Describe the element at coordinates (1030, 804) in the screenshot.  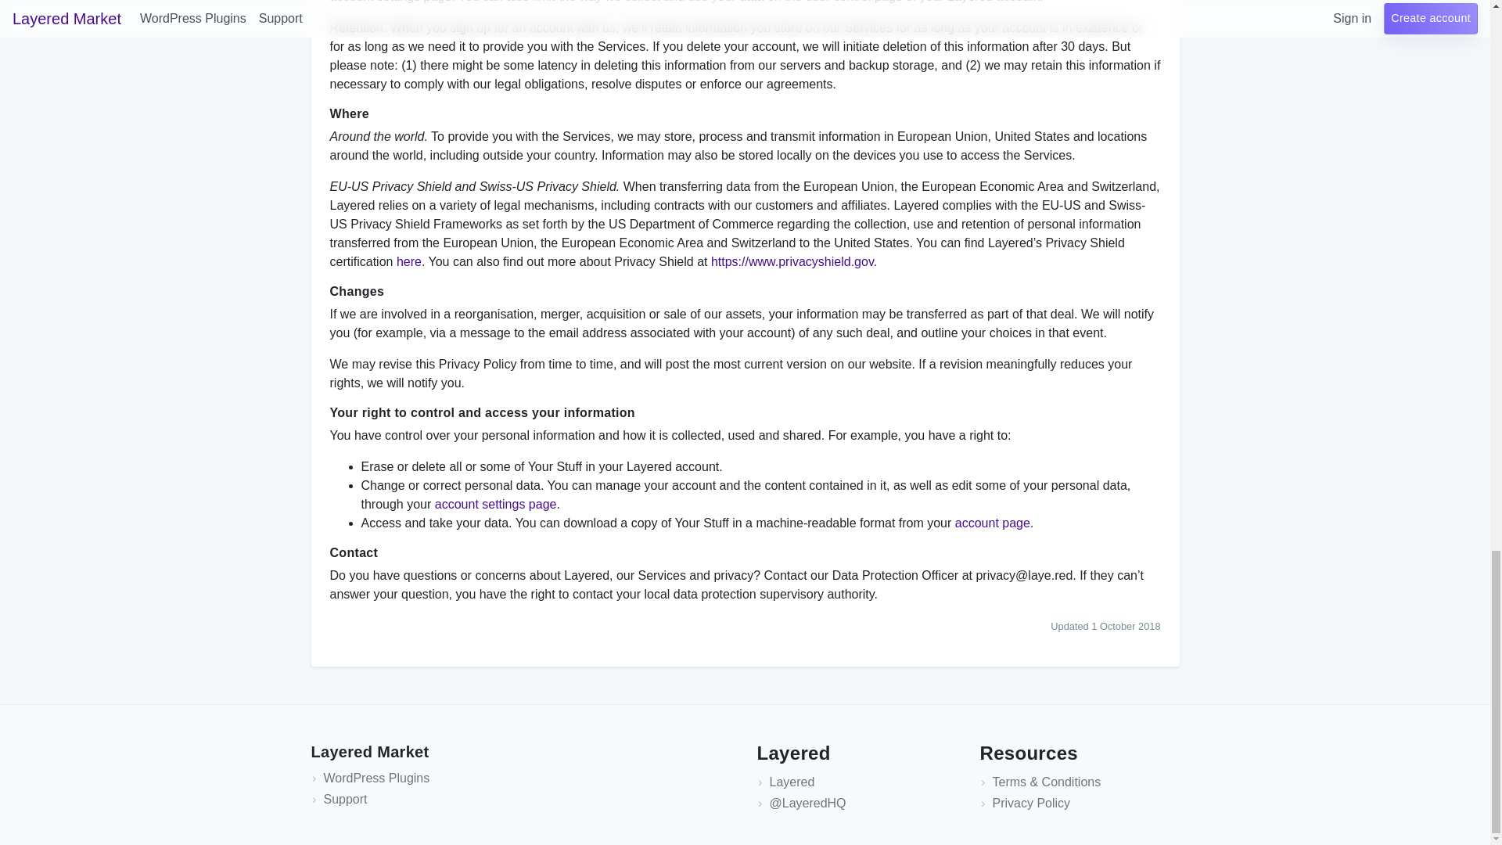
I see `Privacy Policy` at that location.